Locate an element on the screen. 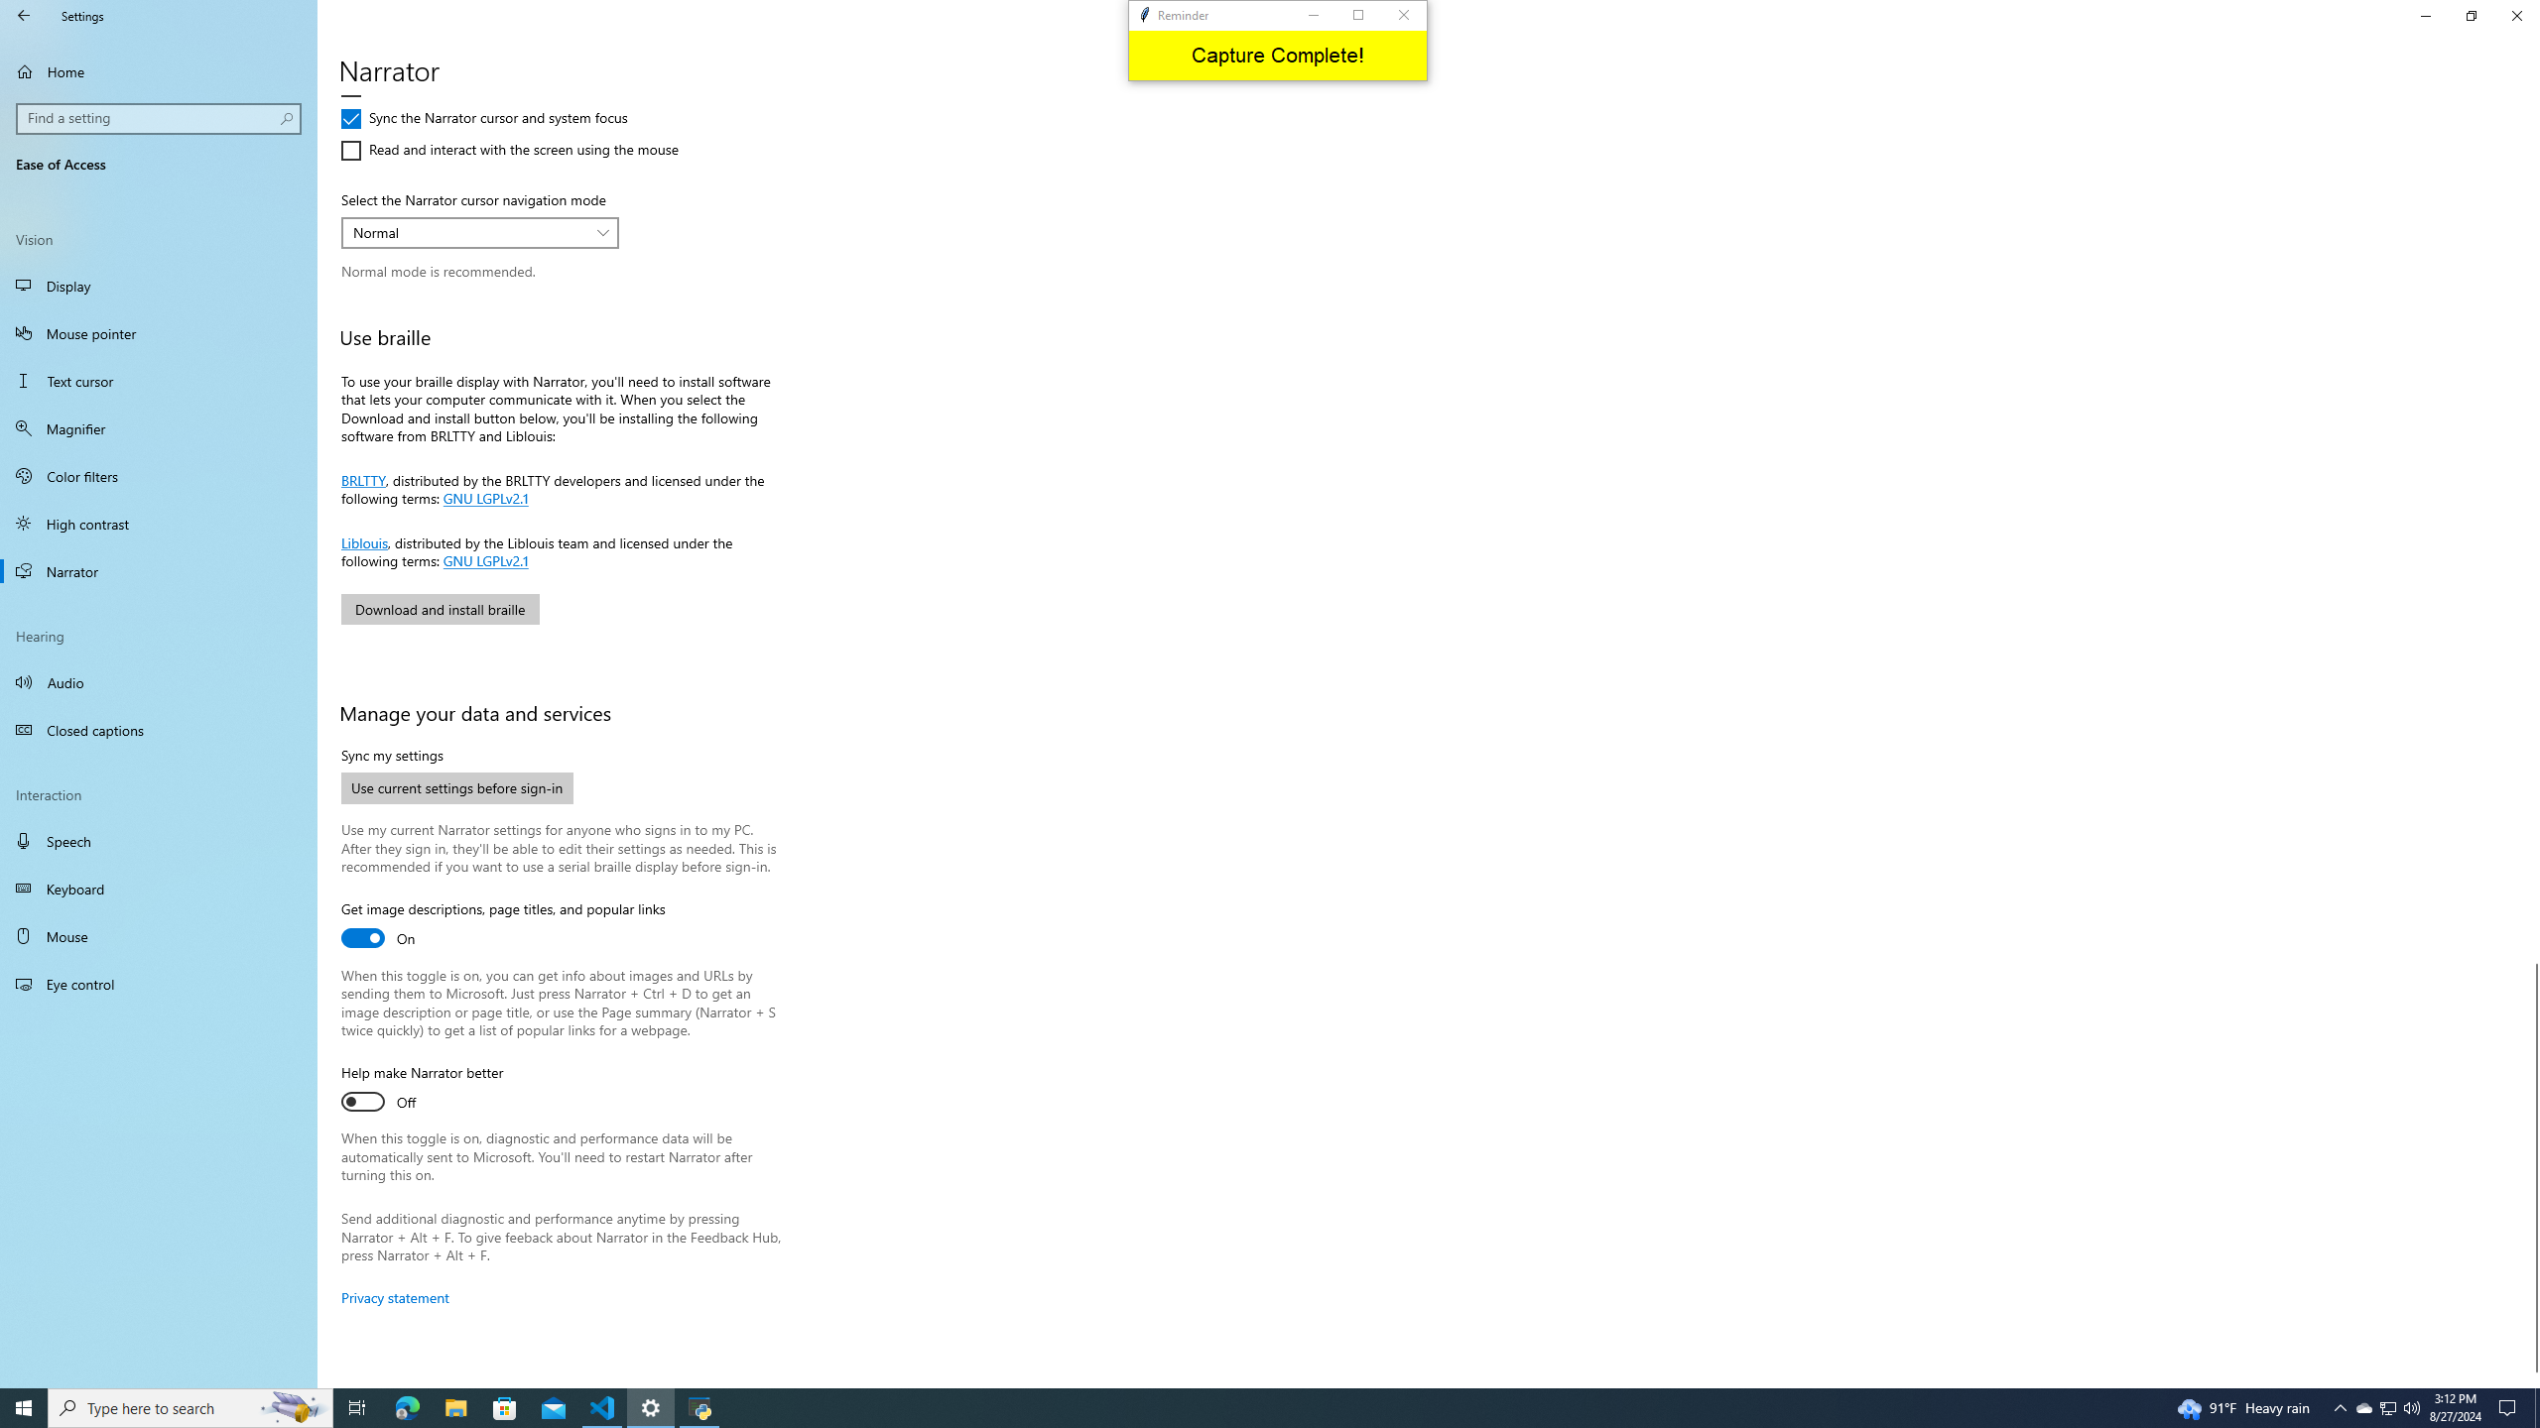 This screenshot has height=1428, width=2540. Home is located at coordinates (432, 56).